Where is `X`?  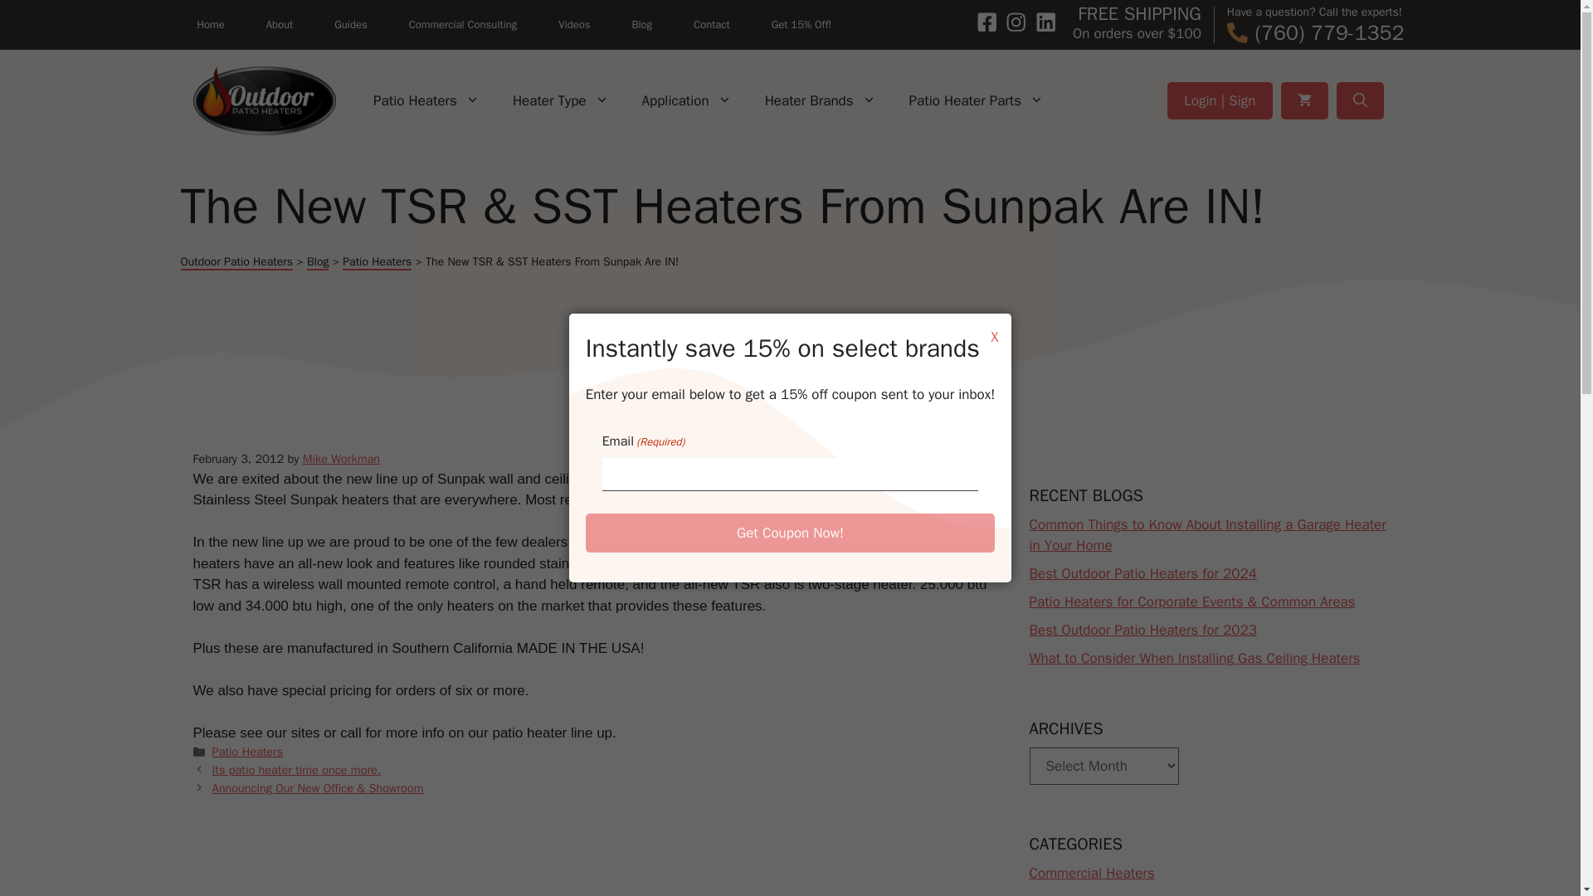
X is located at coordinates (994, 337).